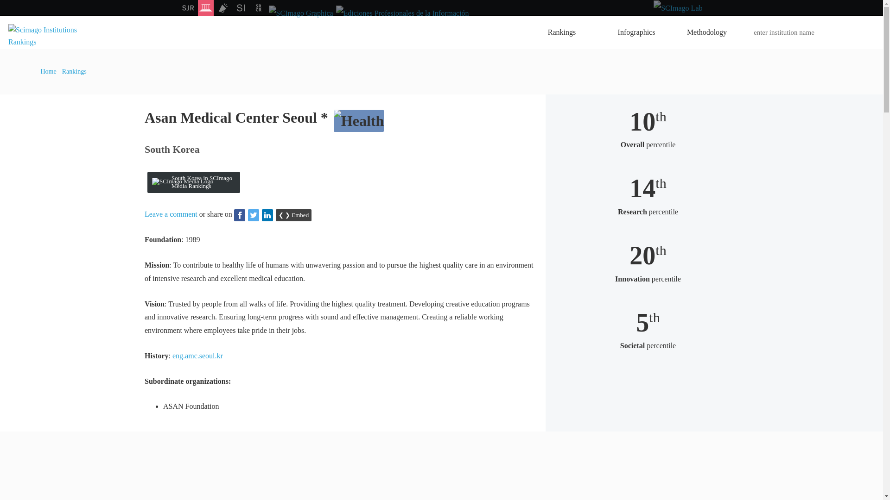 This screenshot has height=500, width=890. What do you see at coordinates (194, 182) in the screenshot?
I see `South Korea in SCImago Media Rankings` at bounding box center [194, 182].